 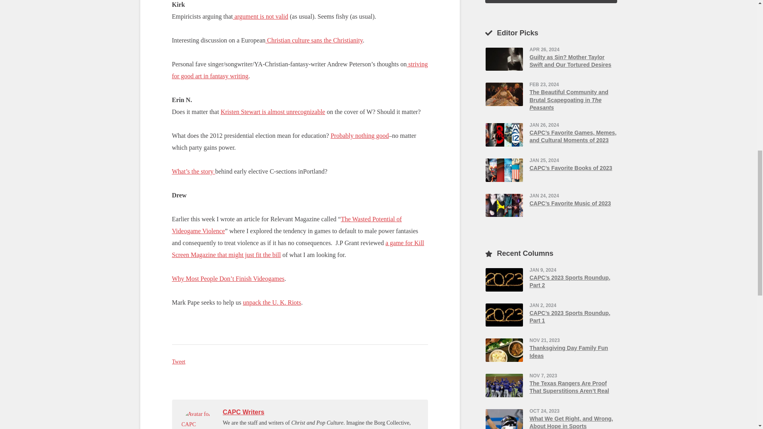 I want to click on unpack the U. K. Riots, so click(x=272, y=302).